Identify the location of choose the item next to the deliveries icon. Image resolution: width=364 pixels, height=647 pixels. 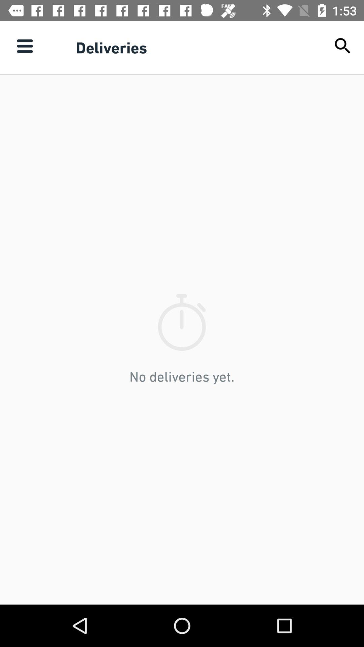
(342, 46).